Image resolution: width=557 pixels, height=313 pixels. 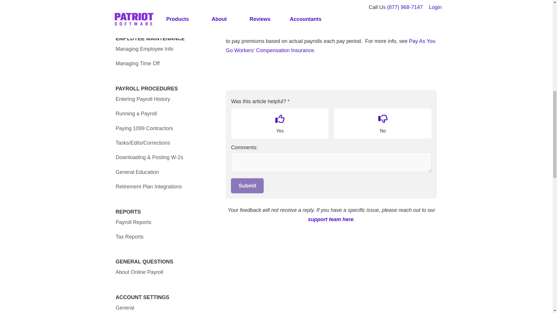 What do you see at coordinates (144, 49) in the screenshot?
I see `Managing Employee Info` at bounding box center [144, 49].